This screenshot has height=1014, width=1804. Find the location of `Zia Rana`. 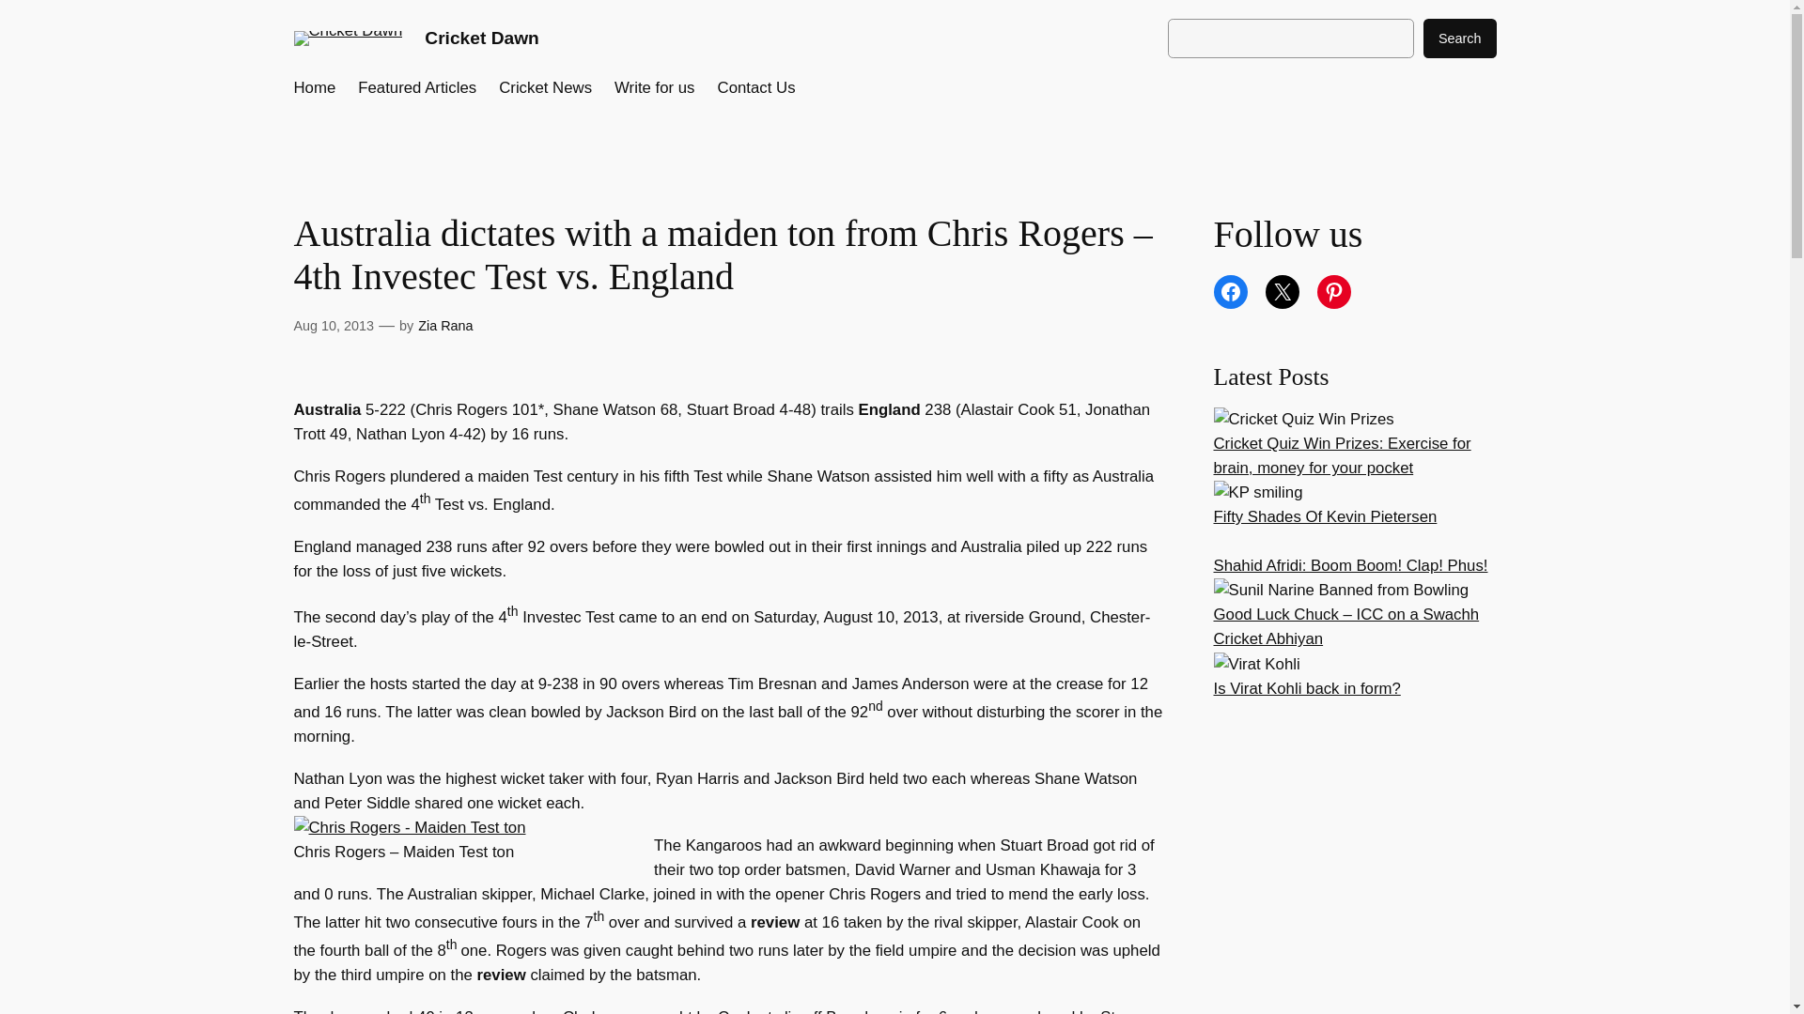

Zia Rana is located at coordinates (445, 326).